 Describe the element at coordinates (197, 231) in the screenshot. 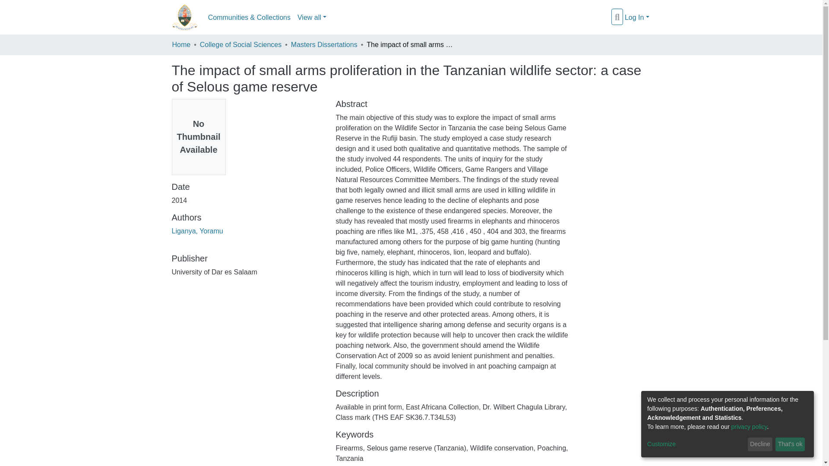

I see `Liganya, Yoramu` at that location.